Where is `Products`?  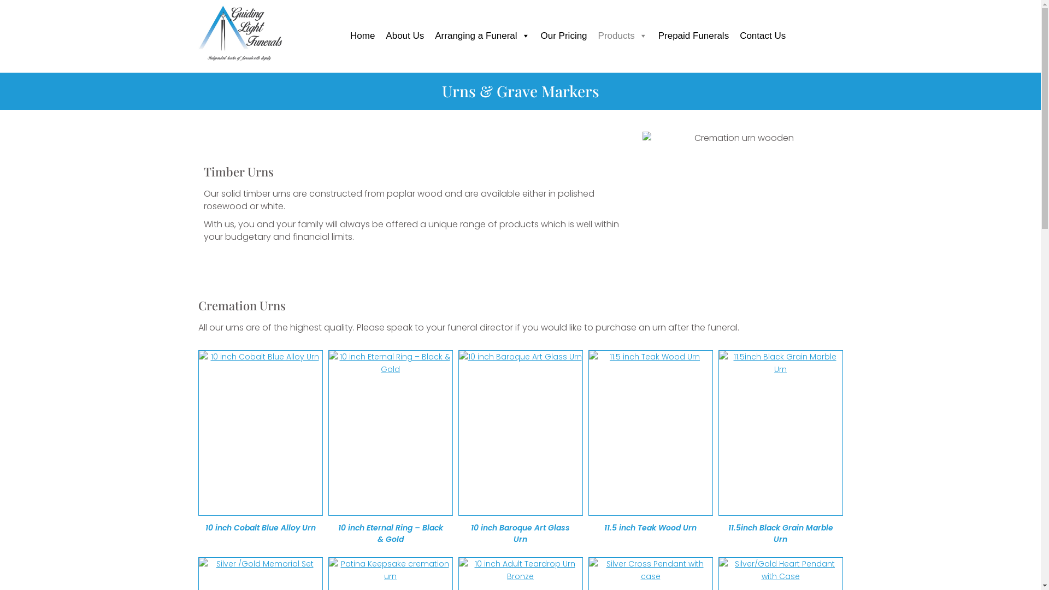
Products is located at coordinates (623, 36).